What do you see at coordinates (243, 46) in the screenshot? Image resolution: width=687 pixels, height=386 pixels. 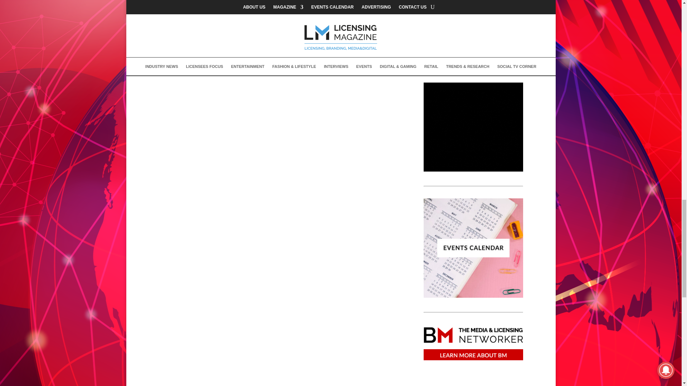 I see `Instagram` at bounding box center [243, 46].